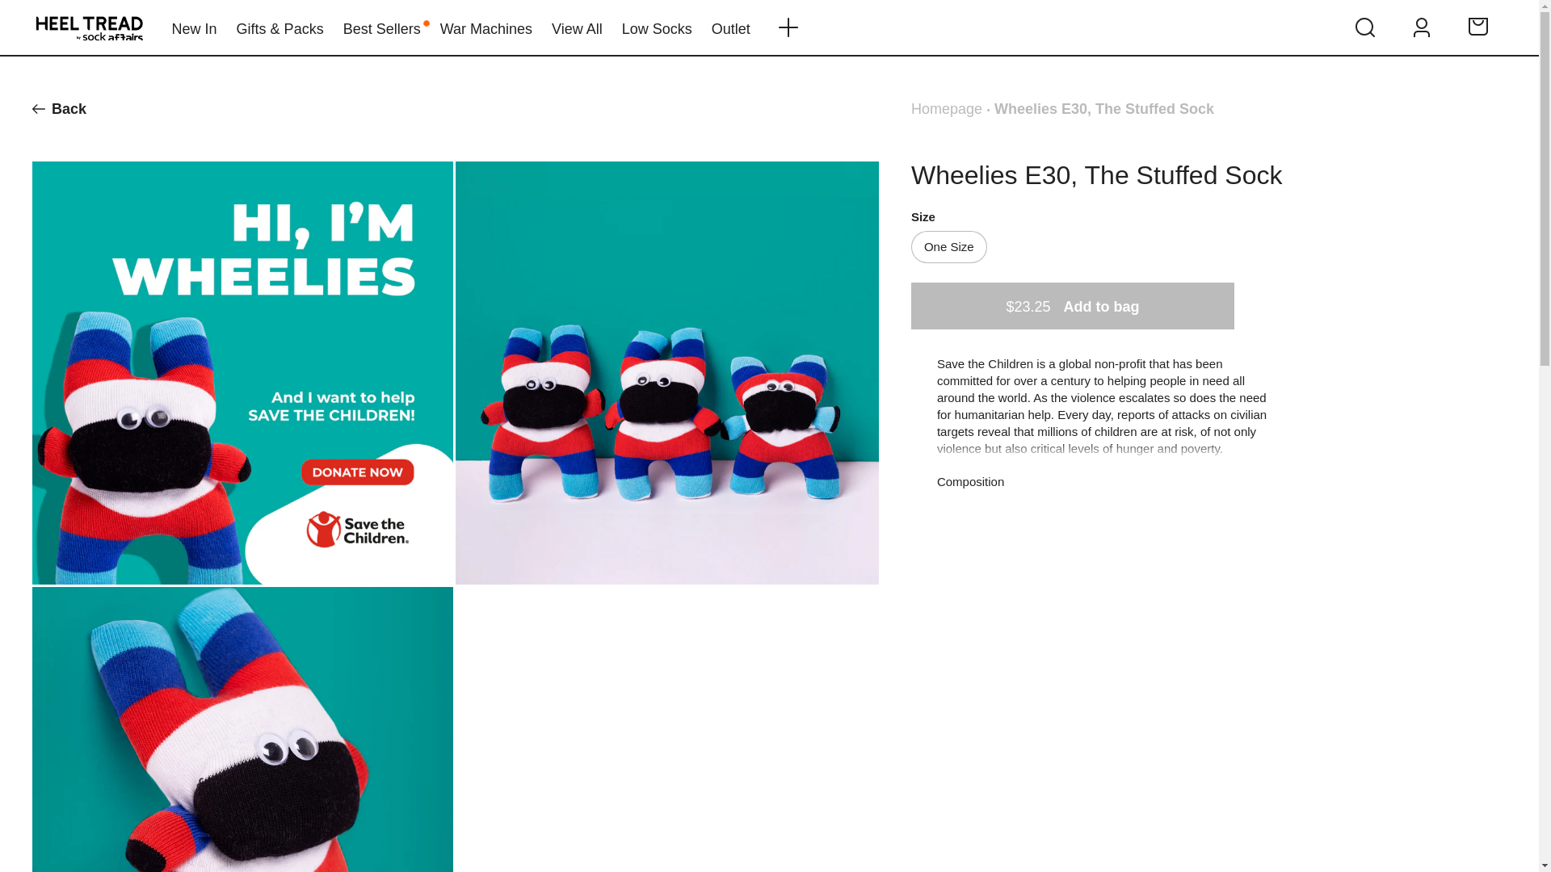 The height and width of the screenshot is (872, 1551). I want to click on Low Socks, so click(656, 27).